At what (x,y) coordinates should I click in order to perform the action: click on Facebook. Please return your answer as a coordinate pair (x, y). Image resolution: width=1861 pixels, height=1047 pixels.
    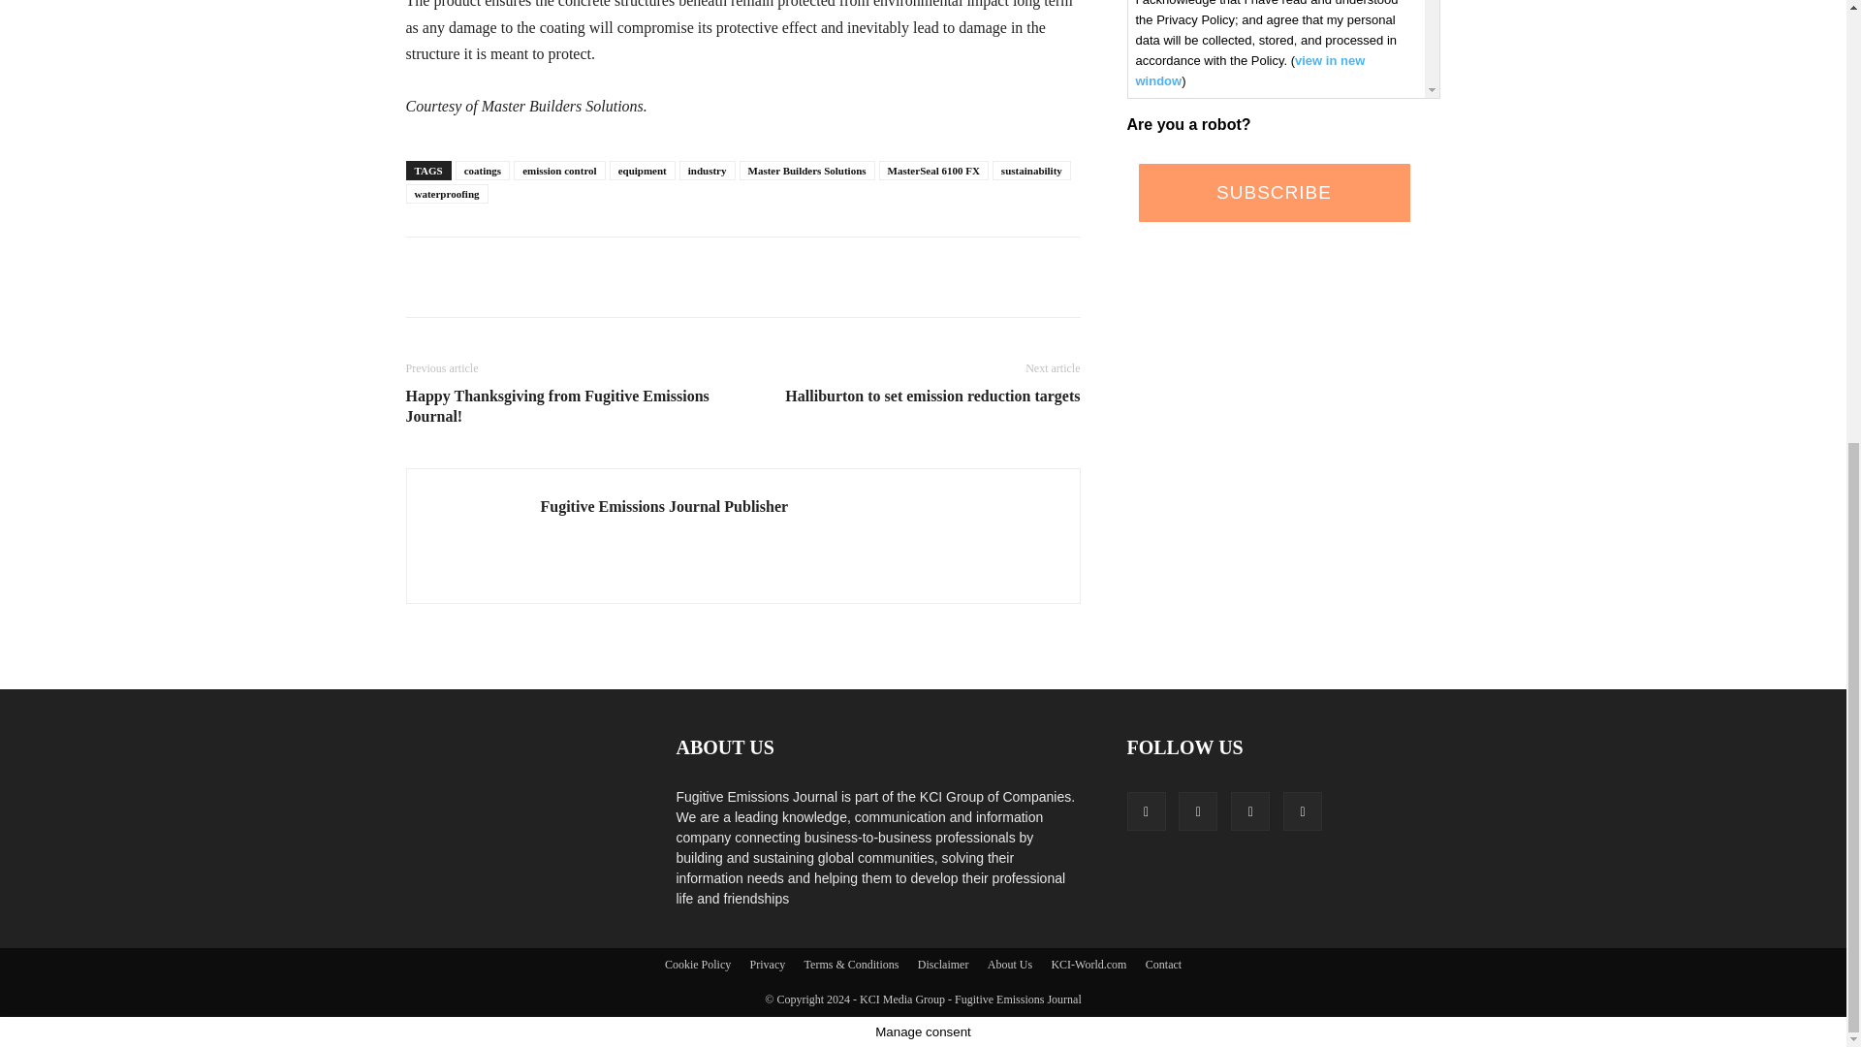
    Looking at the image, I should click on (1145, 810).